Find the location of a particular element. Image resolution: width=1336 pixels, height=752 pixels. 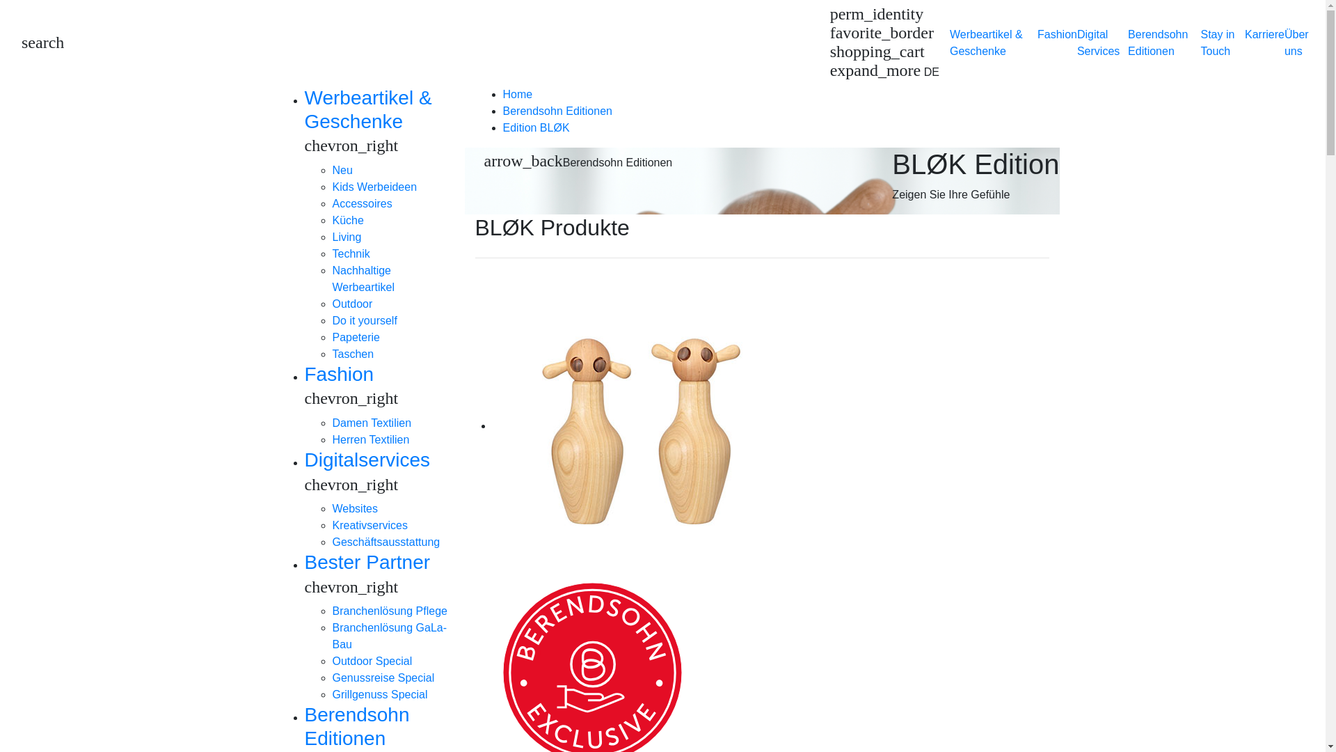

Karriere is located at coordinates (1265, 35).